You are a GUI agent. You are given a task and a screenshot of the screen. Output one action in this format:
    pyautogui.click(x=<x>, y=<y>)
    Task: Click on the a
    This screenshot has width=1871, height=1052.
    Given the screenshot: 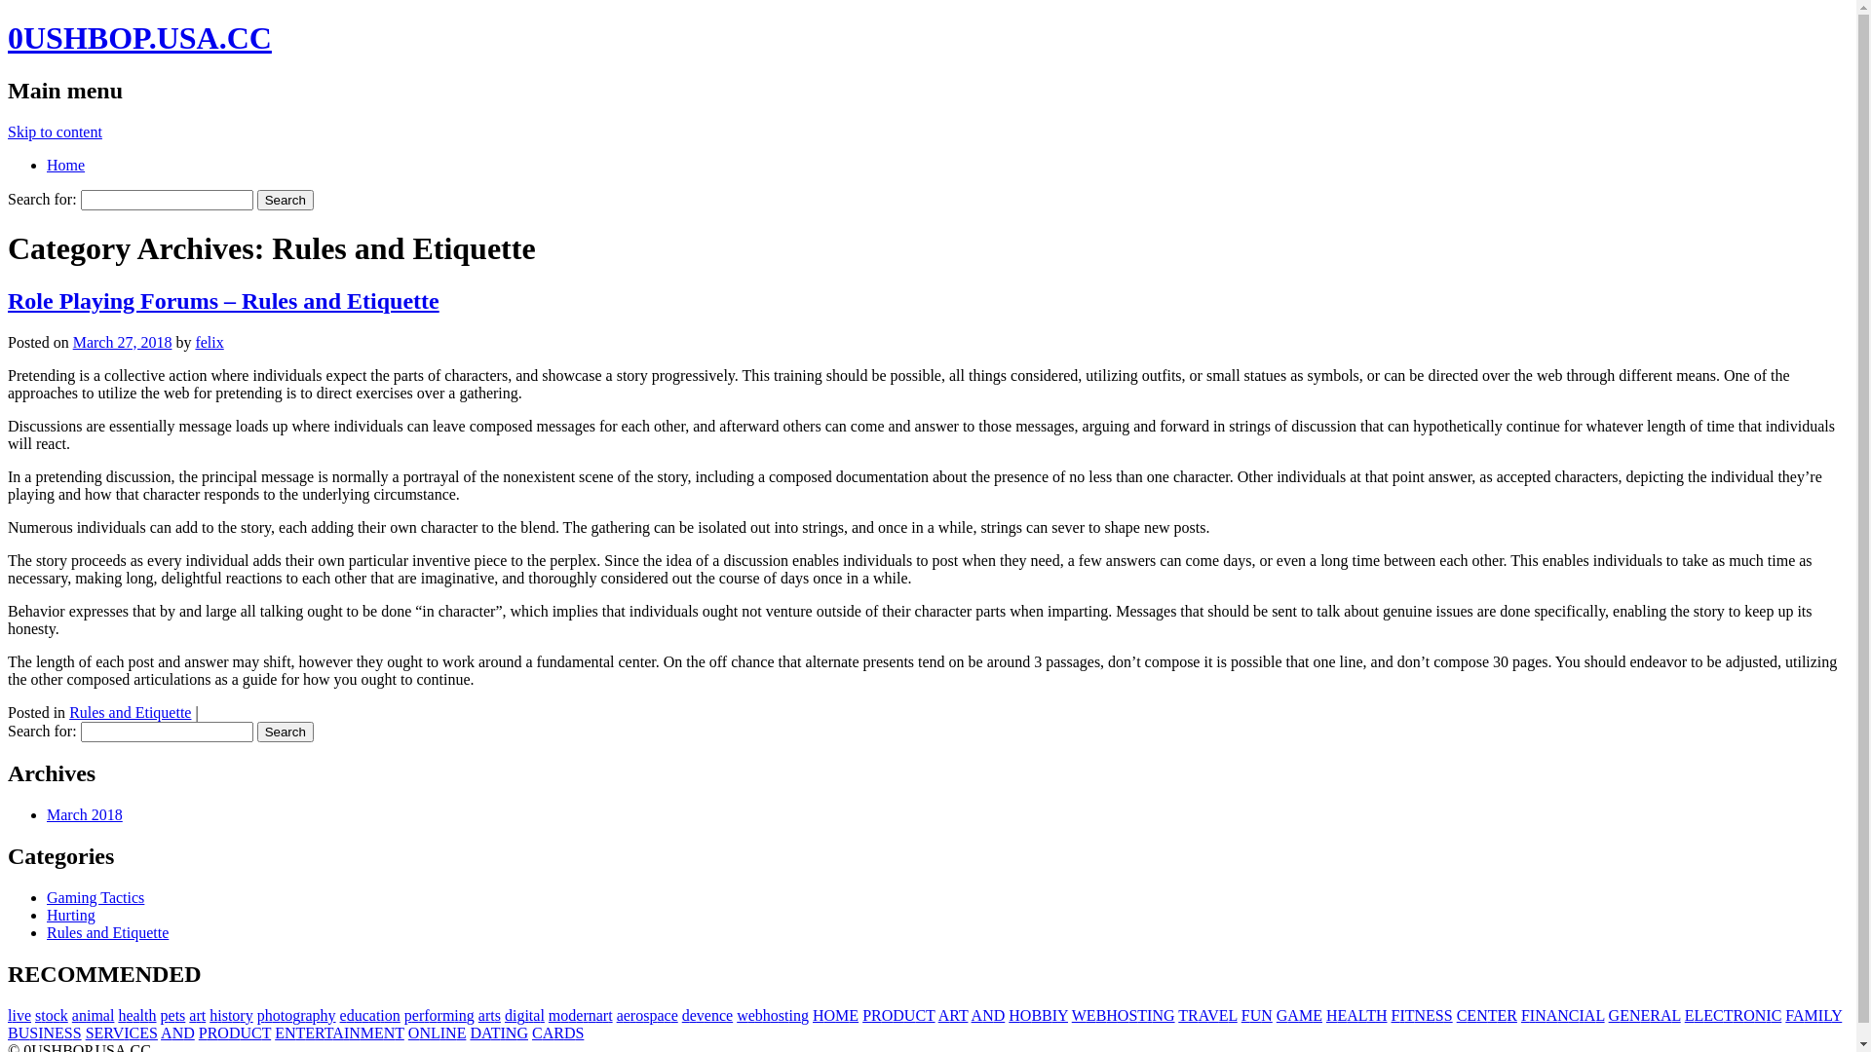 What is the action you would take?
    pyautogui.click(x=308, y=1015)
    